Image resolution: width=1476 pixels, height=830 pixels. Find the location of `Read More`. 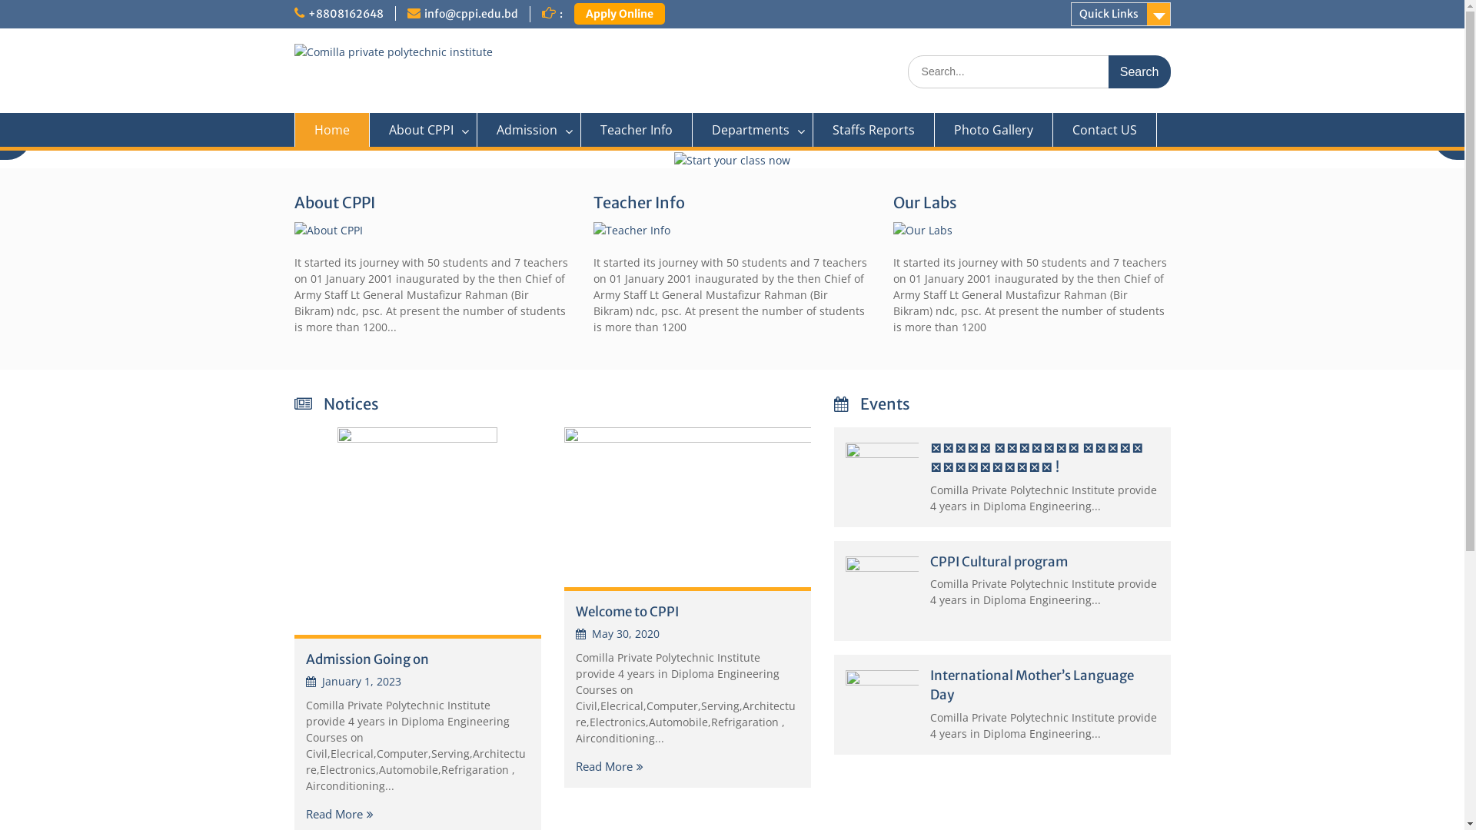

Read More is located at coordinates (340, 814).